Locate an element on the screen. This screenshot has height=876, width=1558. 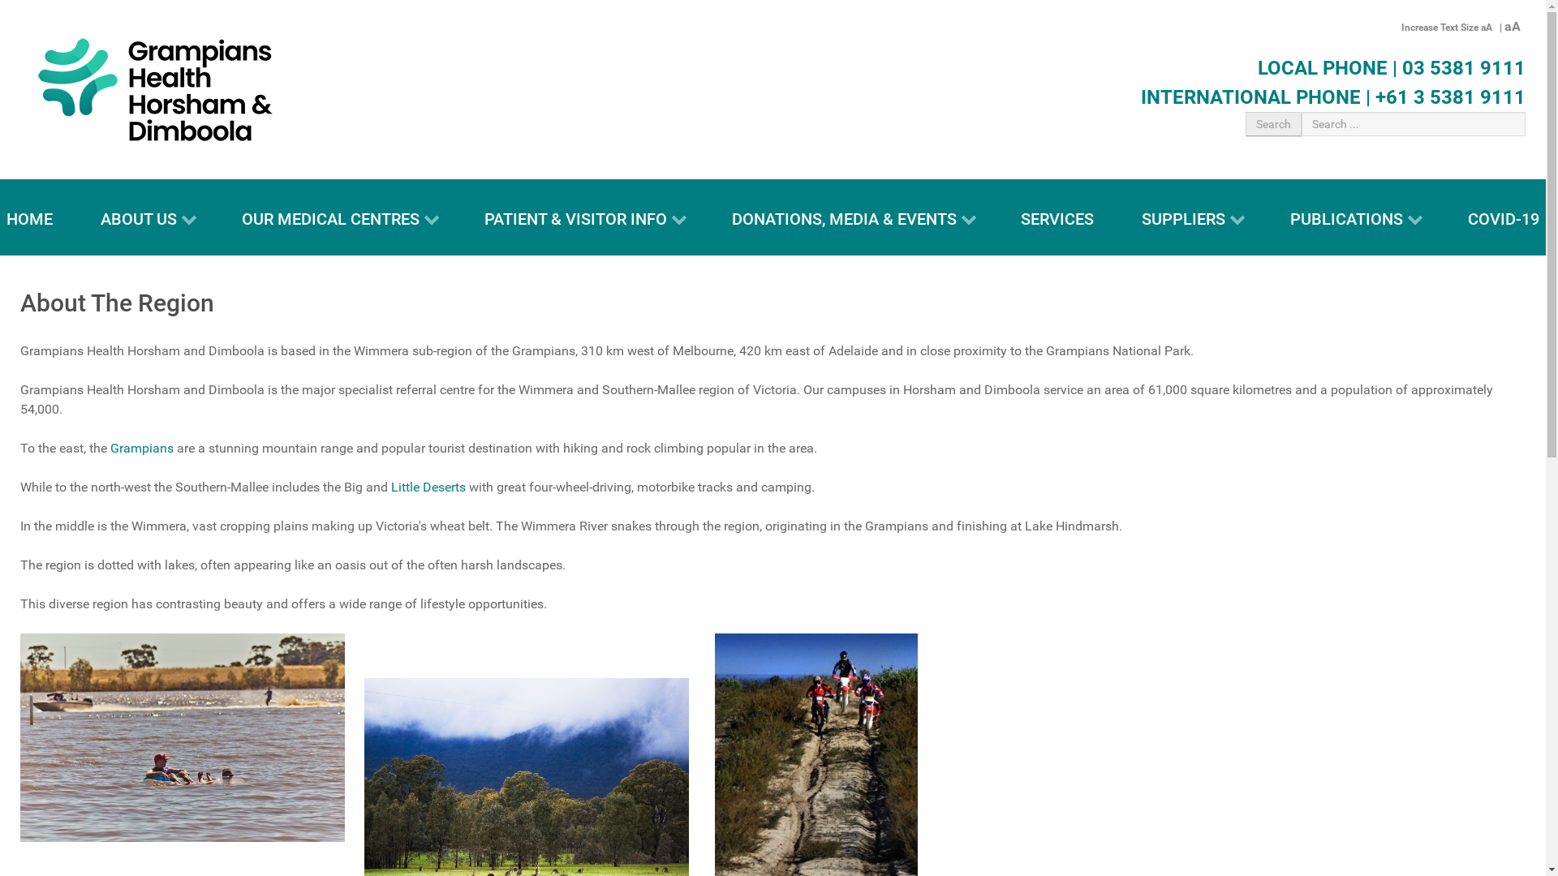
Search is located at coordinates (1274, 124).